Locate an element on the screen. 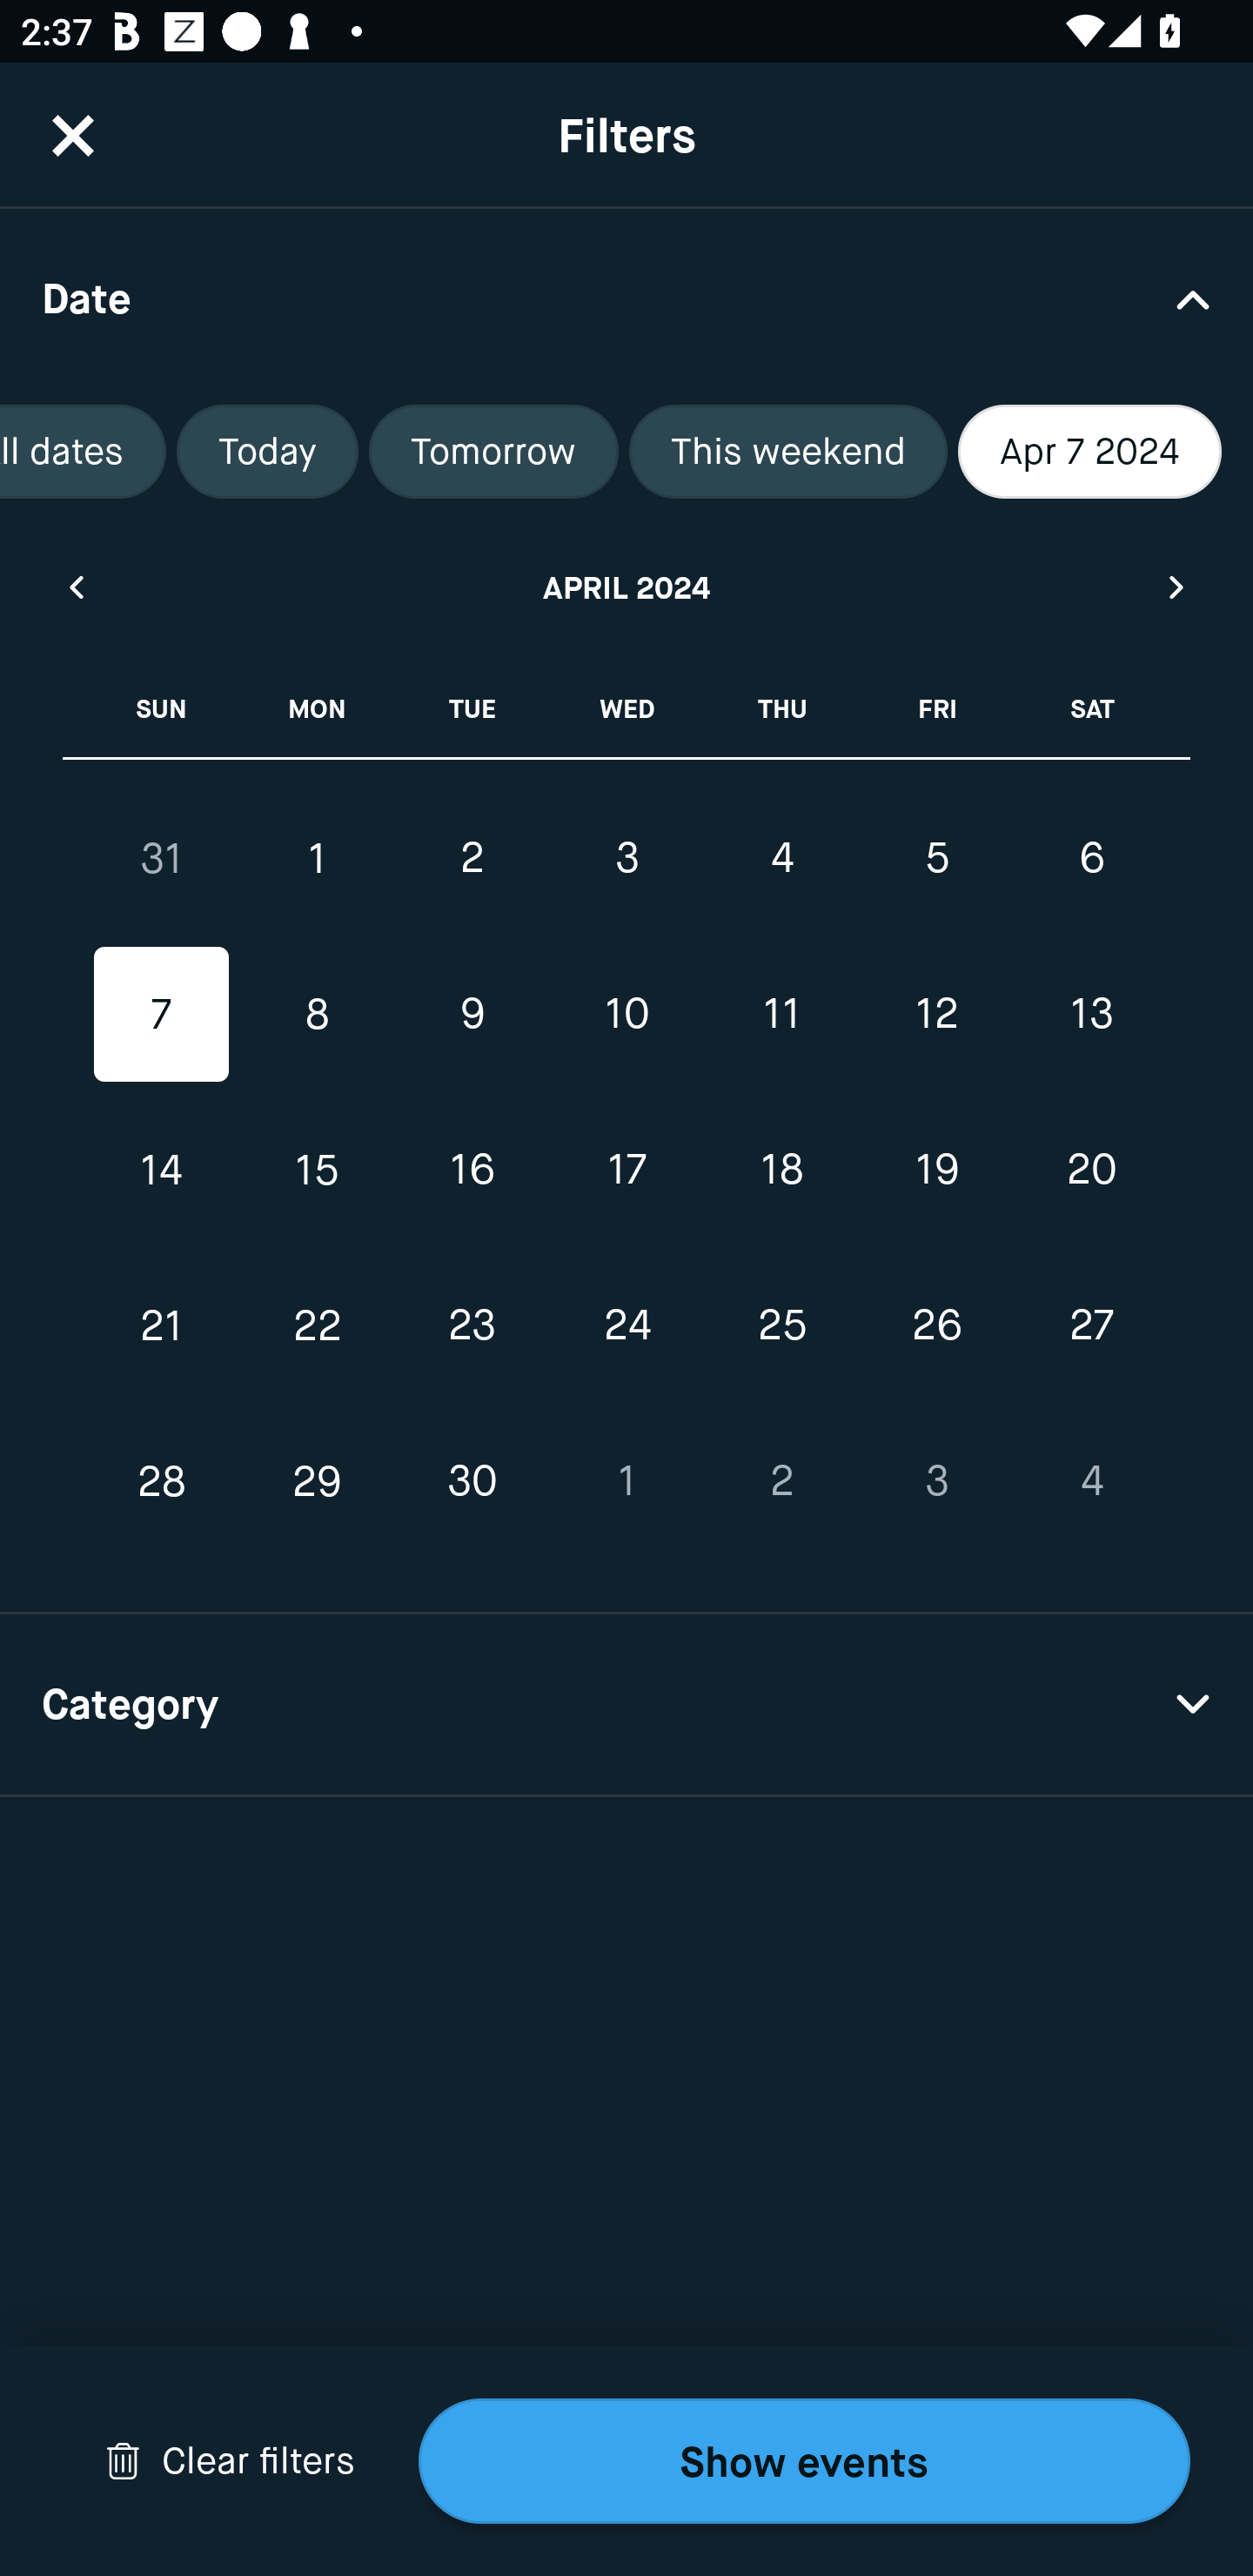  26 is located at coordinates (936, 1325).